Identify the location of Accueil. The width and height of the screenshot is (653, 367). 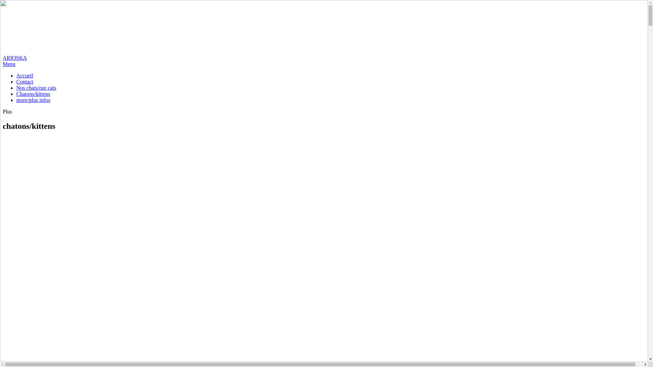
(25, 75).